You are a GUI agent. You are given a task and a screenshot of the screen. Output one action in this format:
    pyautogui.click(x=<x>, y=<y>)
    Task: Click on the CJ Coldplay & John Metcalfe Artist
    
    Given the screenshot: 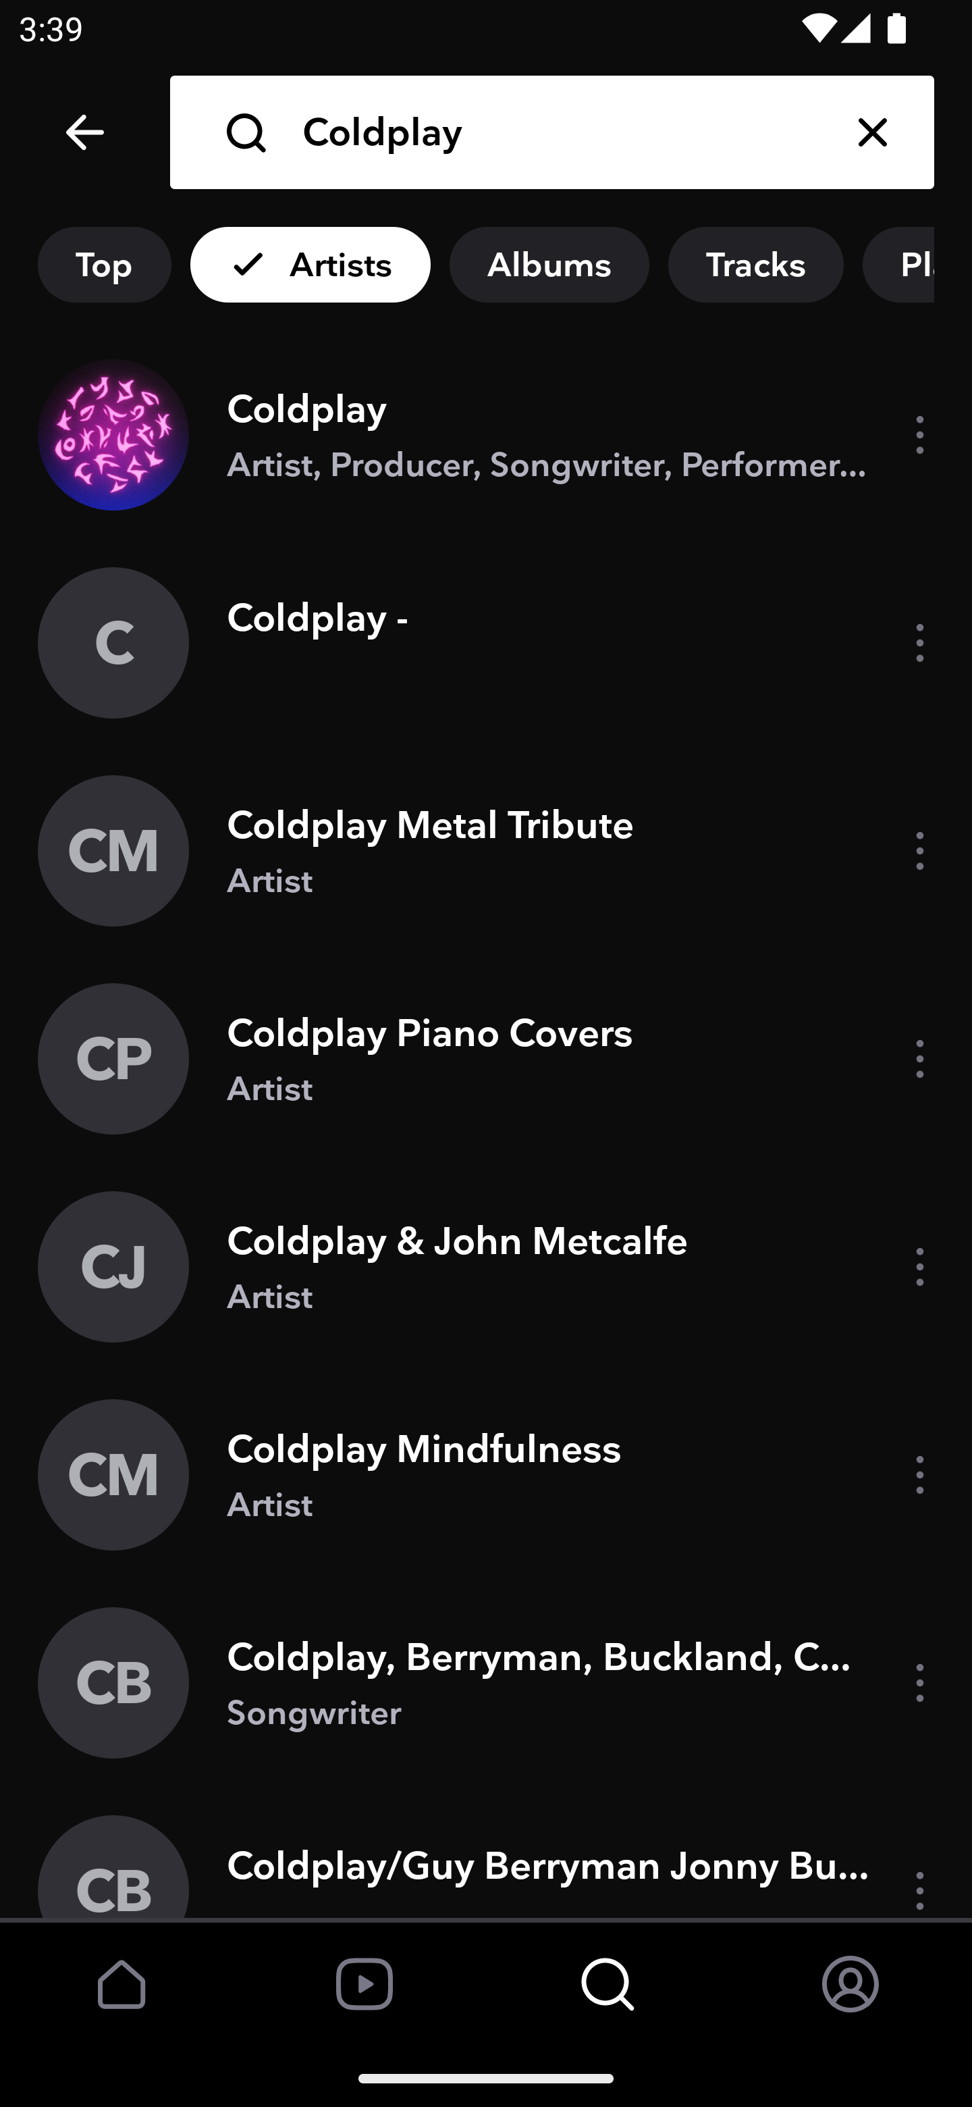 What is the action you would take?
    pyautogui.click(x=486, y=1267)
    